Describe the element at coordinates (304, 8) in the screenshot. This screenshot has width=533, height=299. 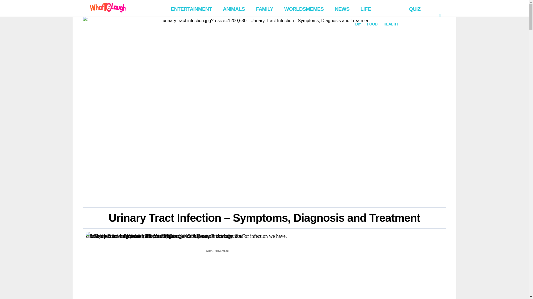
I see `WORLDSMEMES` at that location.